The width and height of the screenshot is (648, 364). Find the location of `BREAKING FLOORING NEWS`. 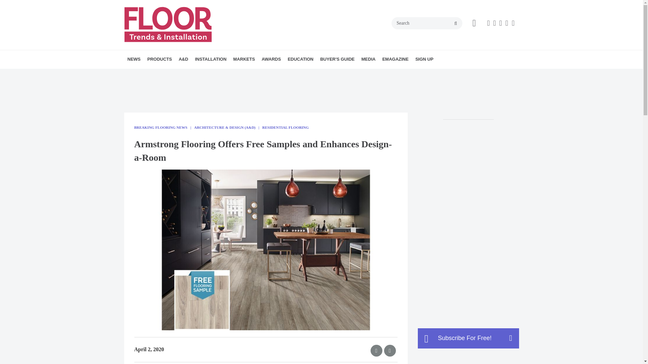

BREAKING FLOORING NEWS is located at coordinates (166, 74).